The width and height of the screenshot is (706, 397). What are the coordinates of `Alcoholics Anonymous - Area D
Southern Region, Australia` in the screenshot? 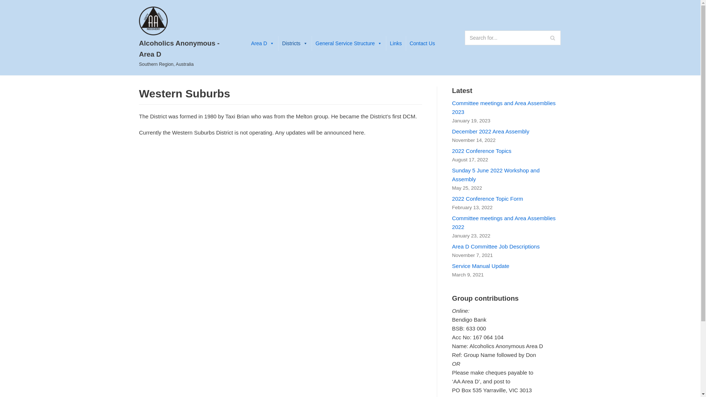 It's located at (188, 37).